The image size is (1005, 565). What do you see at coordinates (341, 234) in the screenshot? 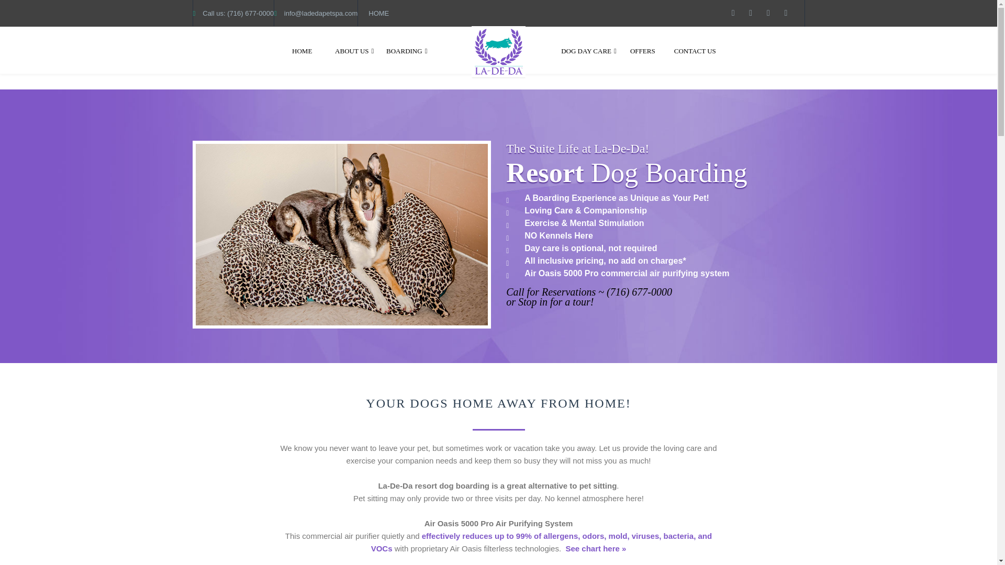
I see `boarding-topper` at bounding box center [341, 234].